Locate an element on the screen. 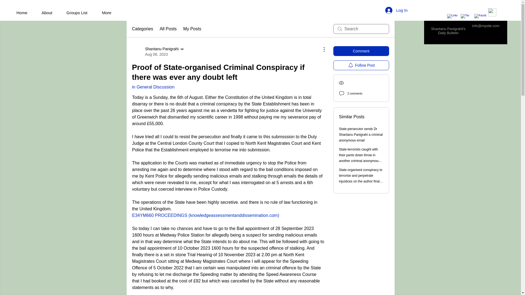  My Posts is located at coordinates (192, 29).